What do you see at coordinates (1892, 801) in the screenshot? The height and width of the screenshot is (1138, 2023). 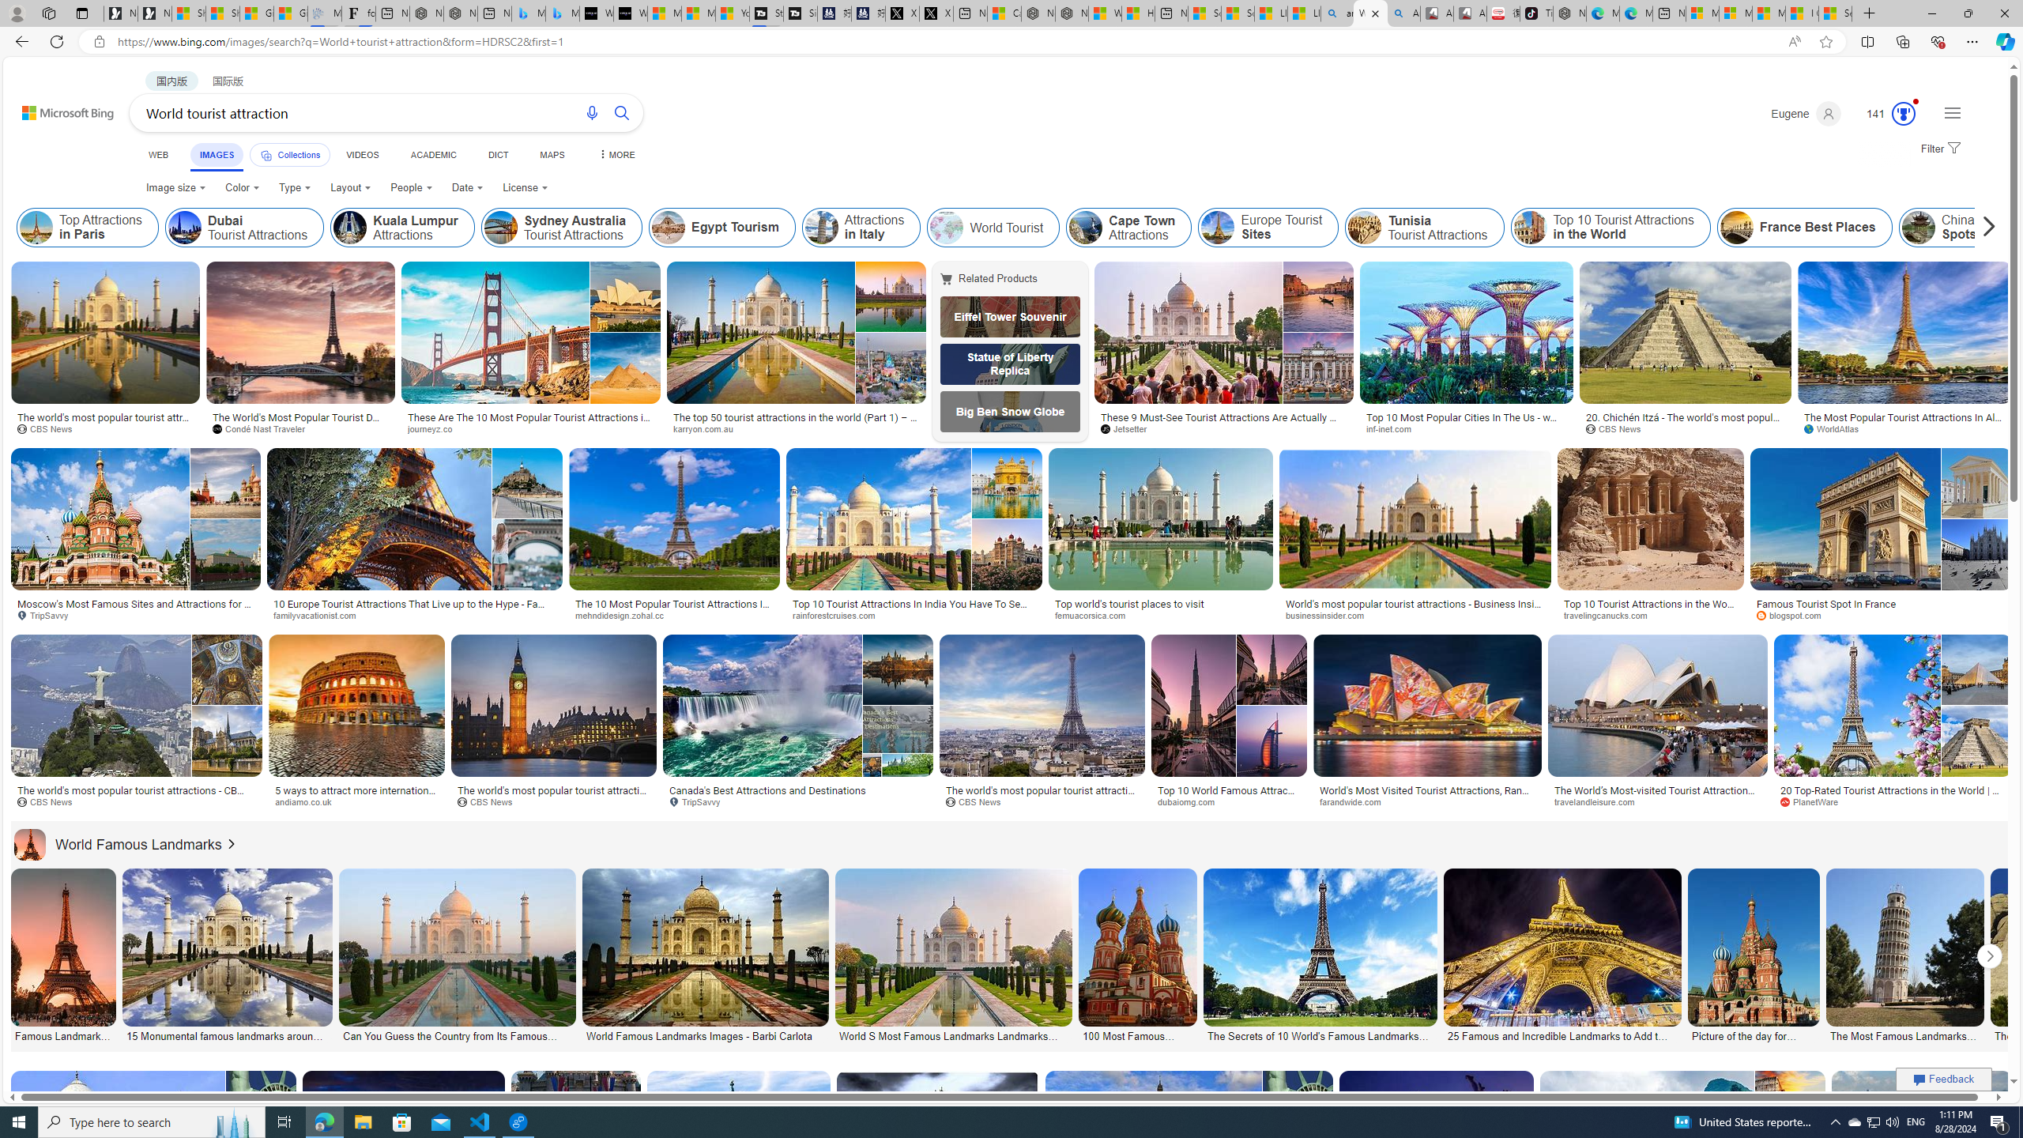 I see `PlanetWare` at bounding box center [1892, 801].